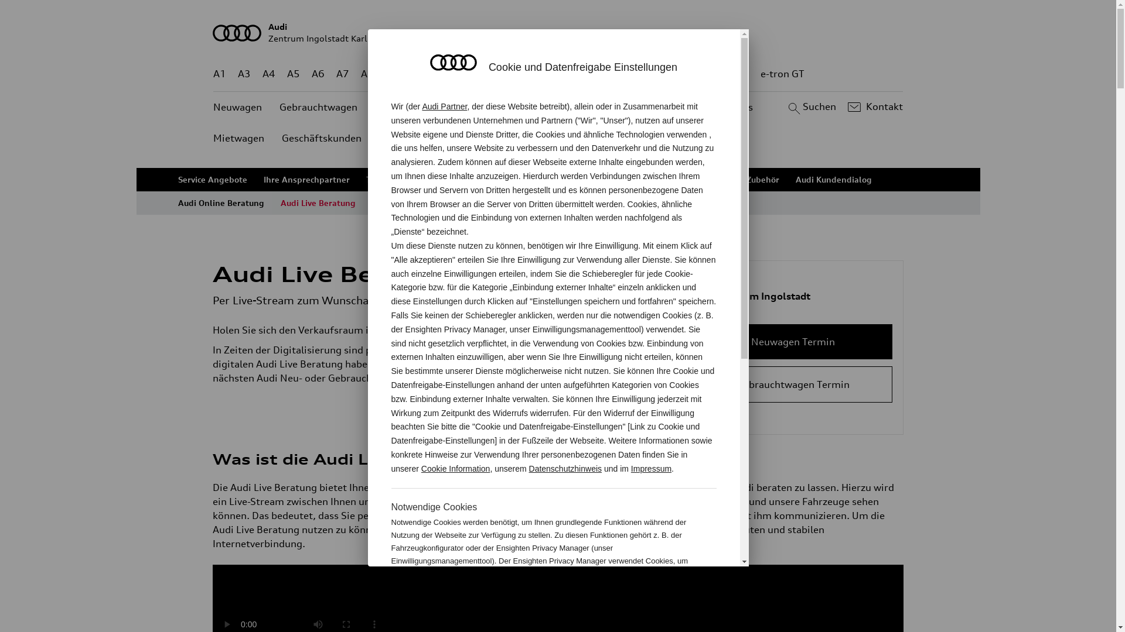 This screenshot has width=1125, height=632. I want to click on Ihre Ansprechpartner, so click(307, 180).